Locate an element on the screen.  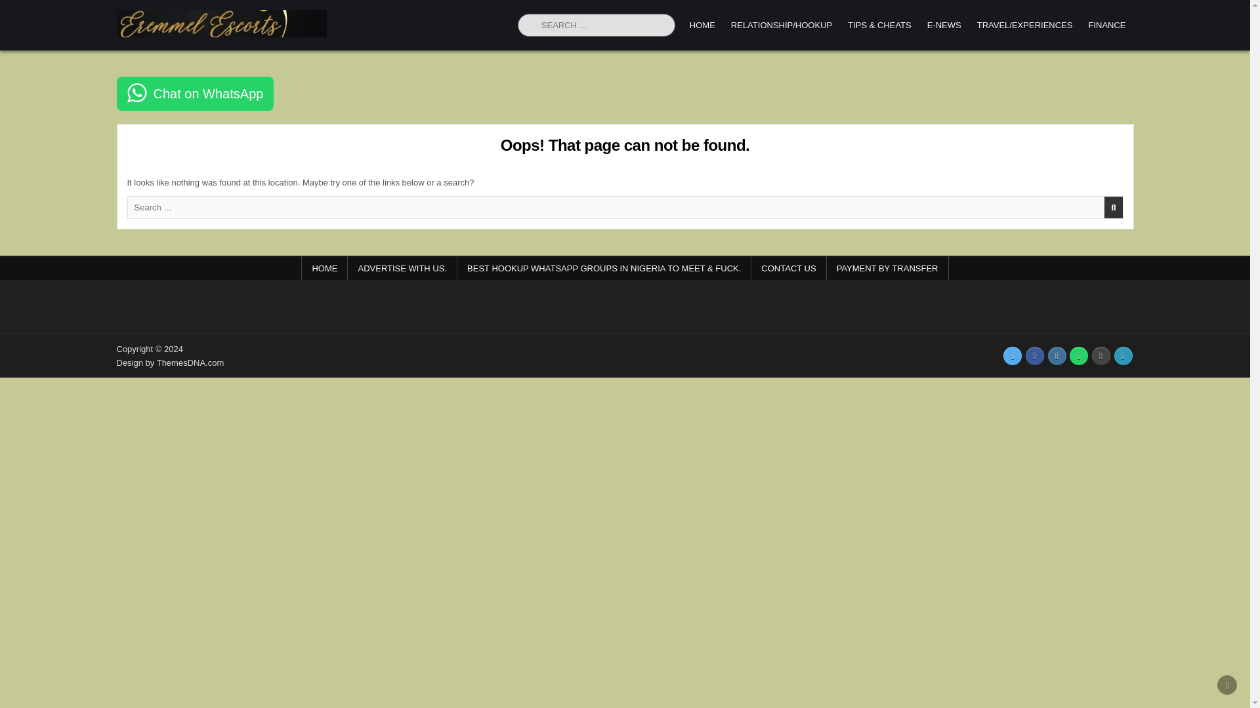
HOME is located at coordinates (702, 25).